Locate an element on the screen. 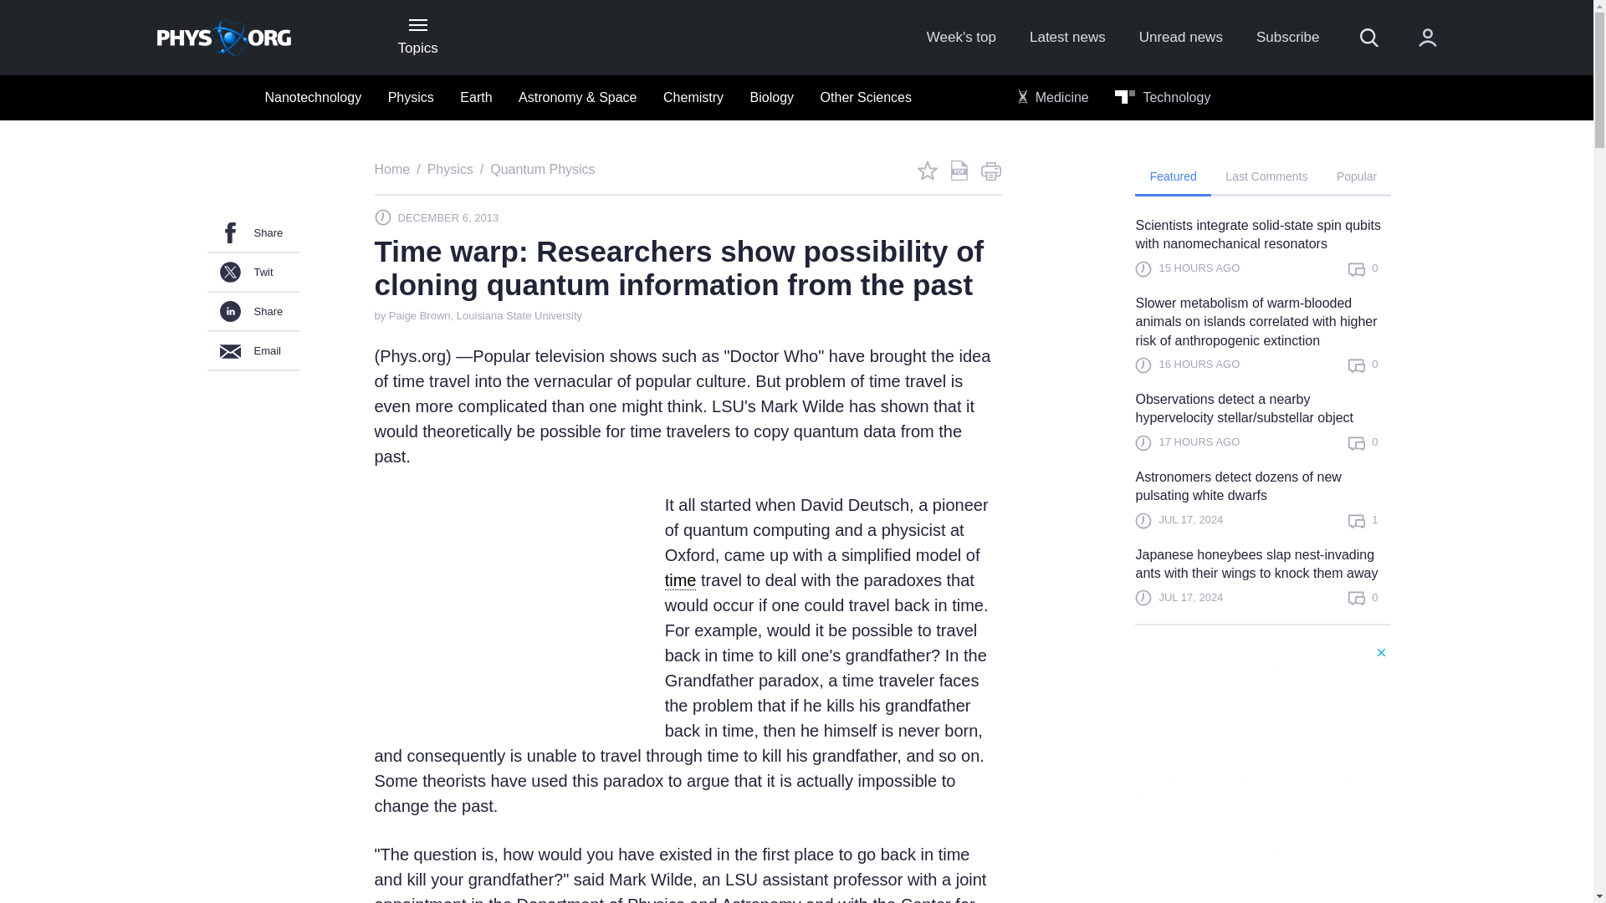 The width and height of the screenshot is (1606, 903). Topics is located at coordinates (417, 37).